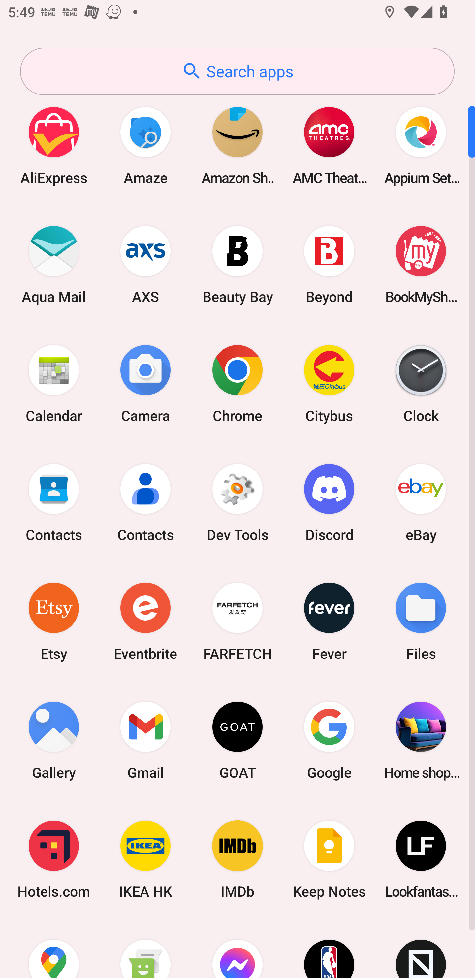 Image resolution: width=475 pixels, height=978 pixels. Describe the element at coordinates (329, 383) in the screenshot. I see `Citybus` at that location.